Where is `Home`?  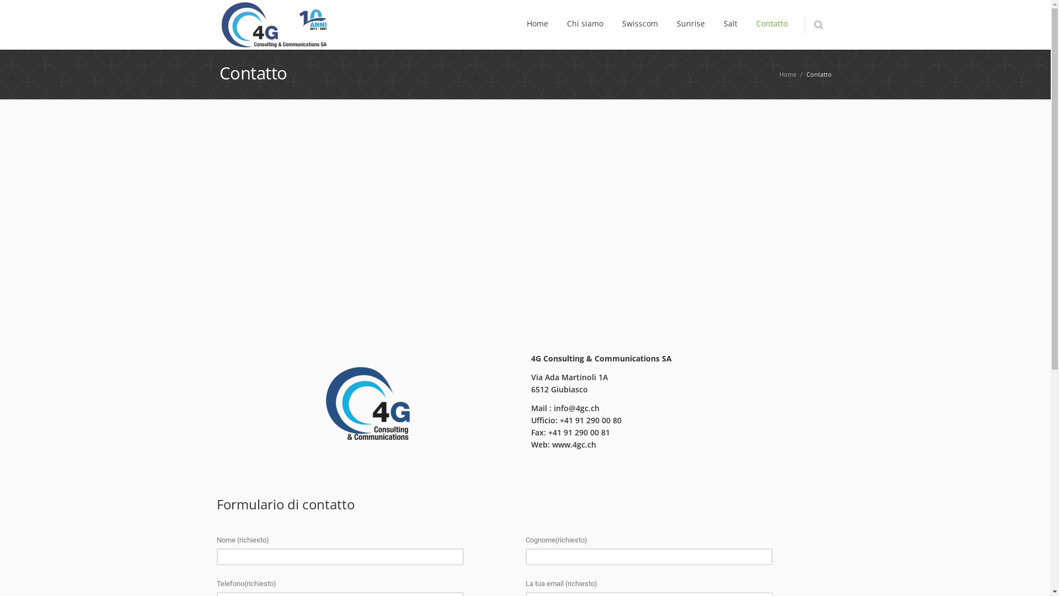
Home is located at coordinates (788, 74).